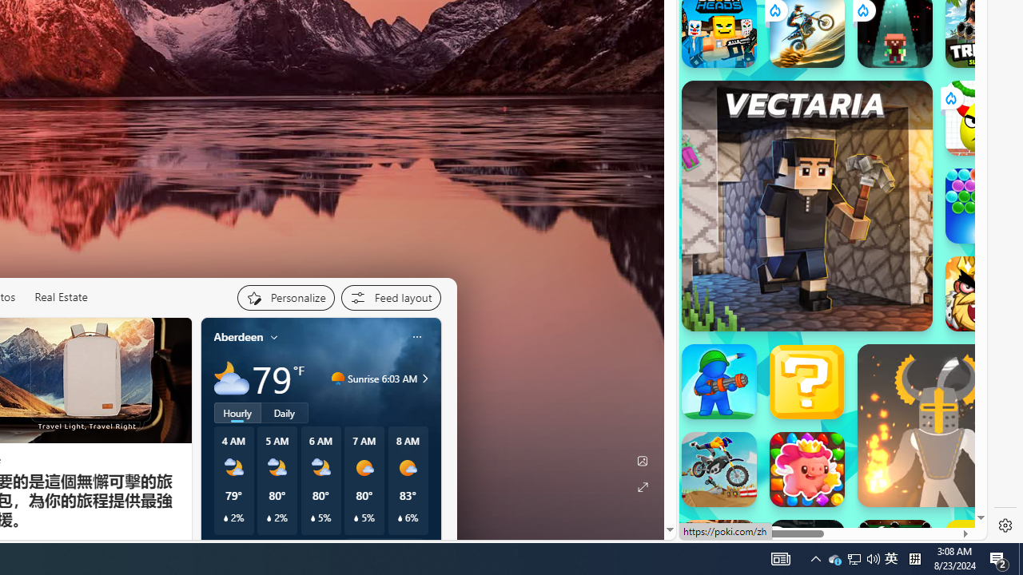 The height and width of the screenshot is (575, 1023). I want to click on Crazy Bikes, so click(719, 470).